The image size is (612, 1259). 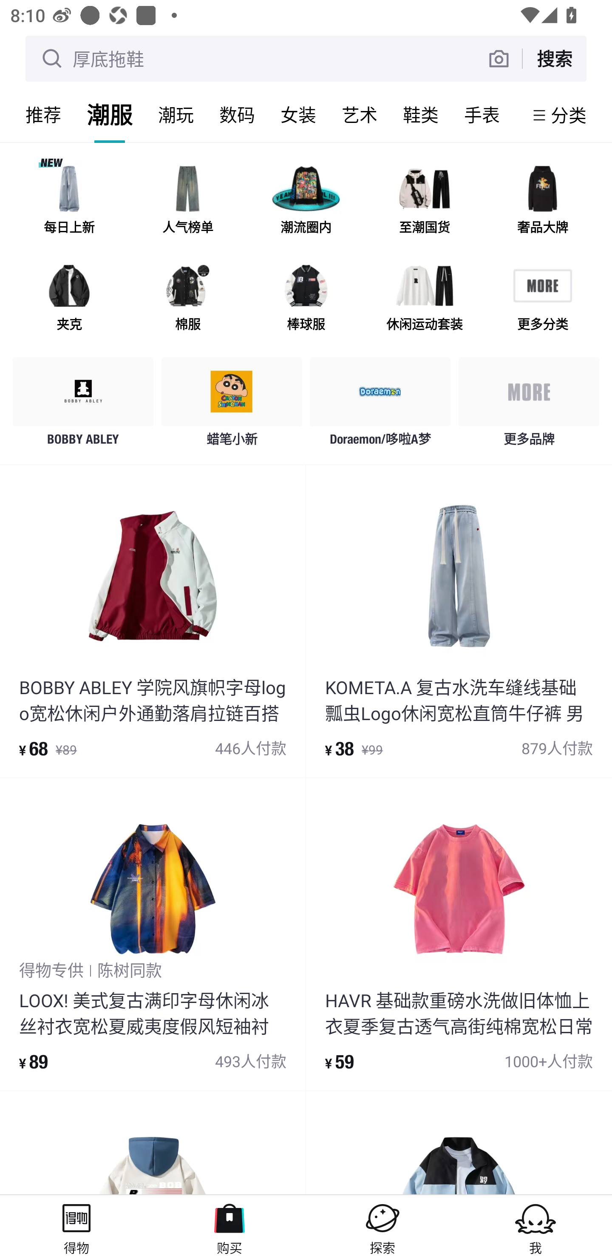 I want to click on 休闲运动套装, so click(x=424, y=299).